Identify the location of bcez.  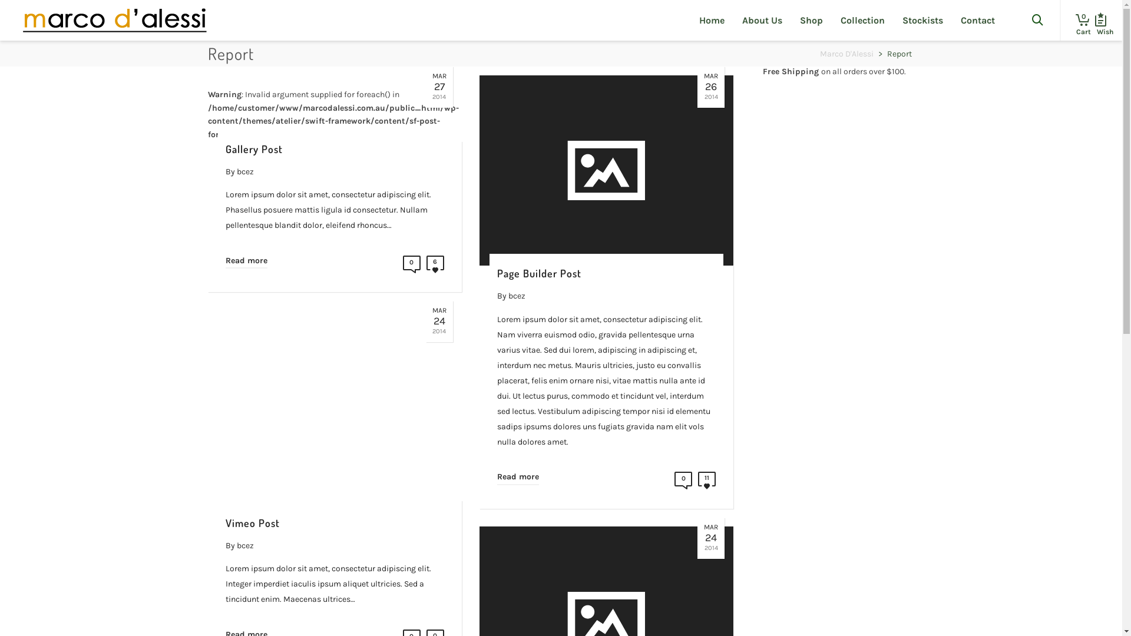
(245, 545).